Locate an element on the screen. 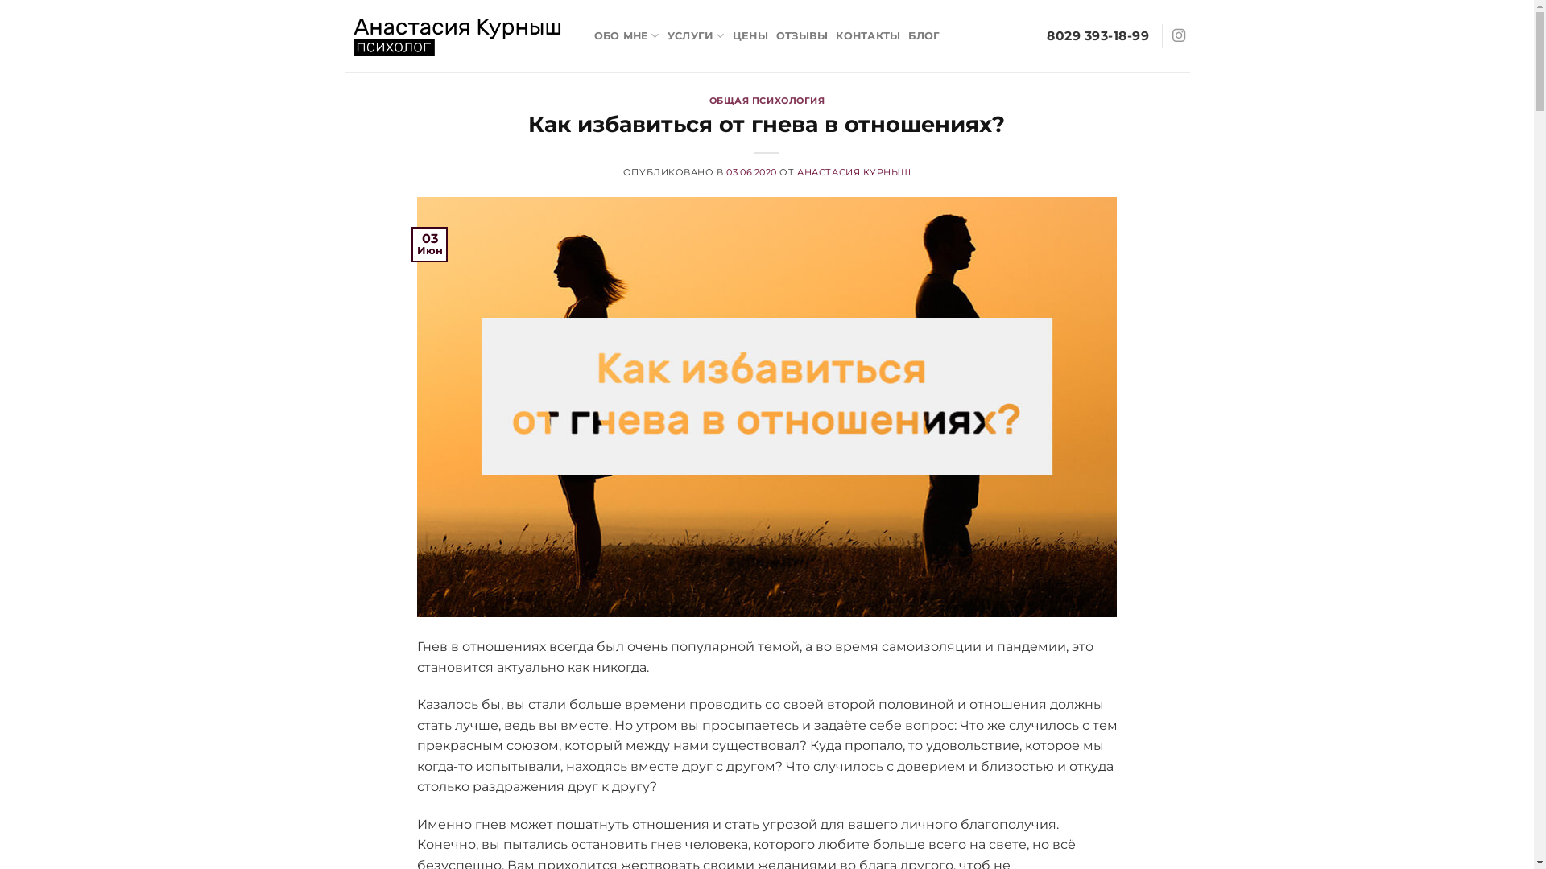 The height and width of the screenshot is (869, 1546). 03.06.2020 is located at coordinates (751, 172).